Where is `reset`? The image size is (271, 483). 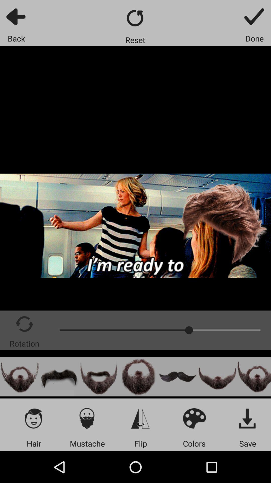 reset is located at coordinates (135, 18).